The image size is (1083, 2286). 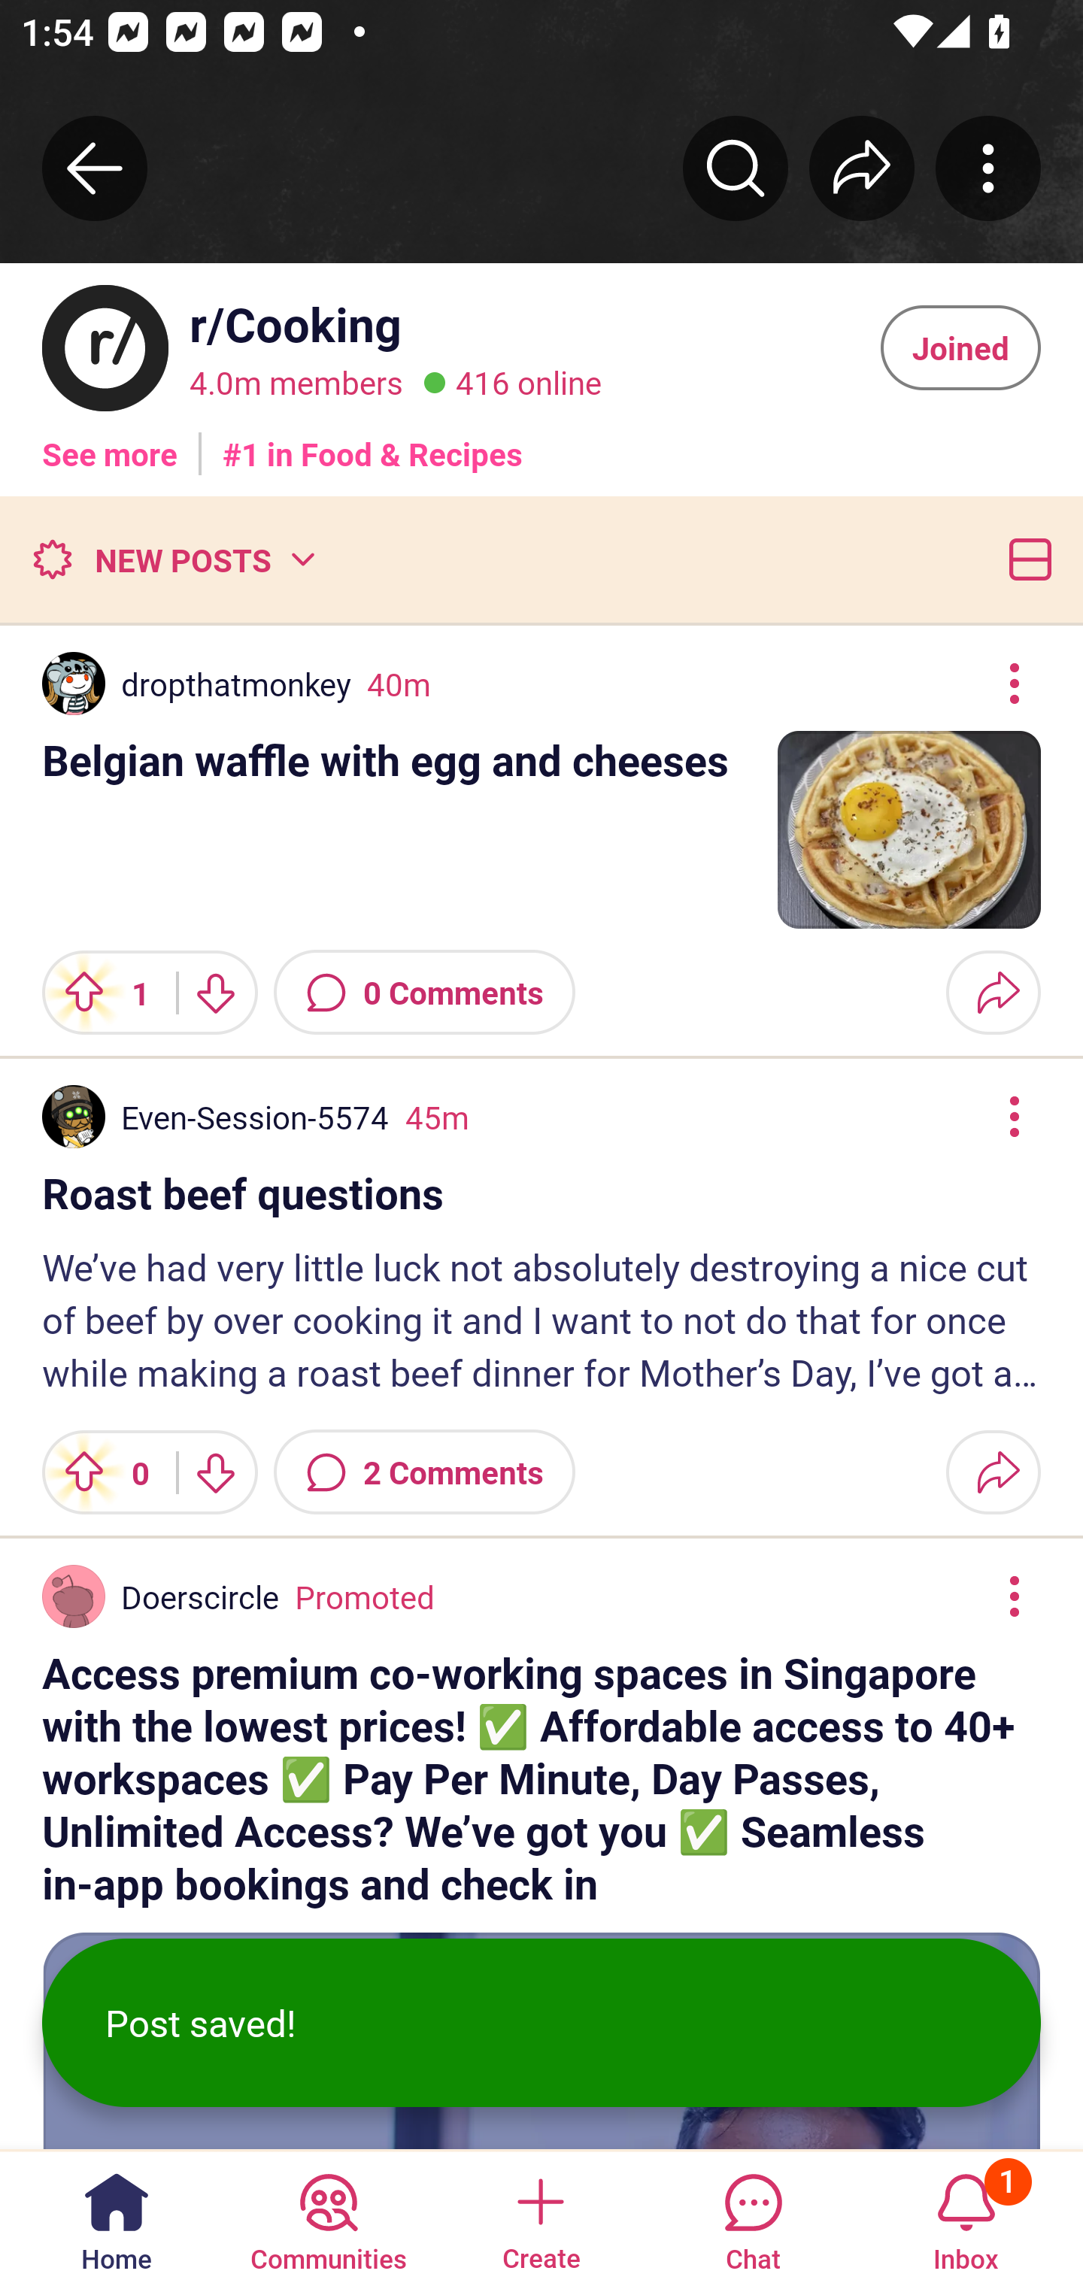 I want to click on Share r/﻿Cooking, so click(x=862, y=168).